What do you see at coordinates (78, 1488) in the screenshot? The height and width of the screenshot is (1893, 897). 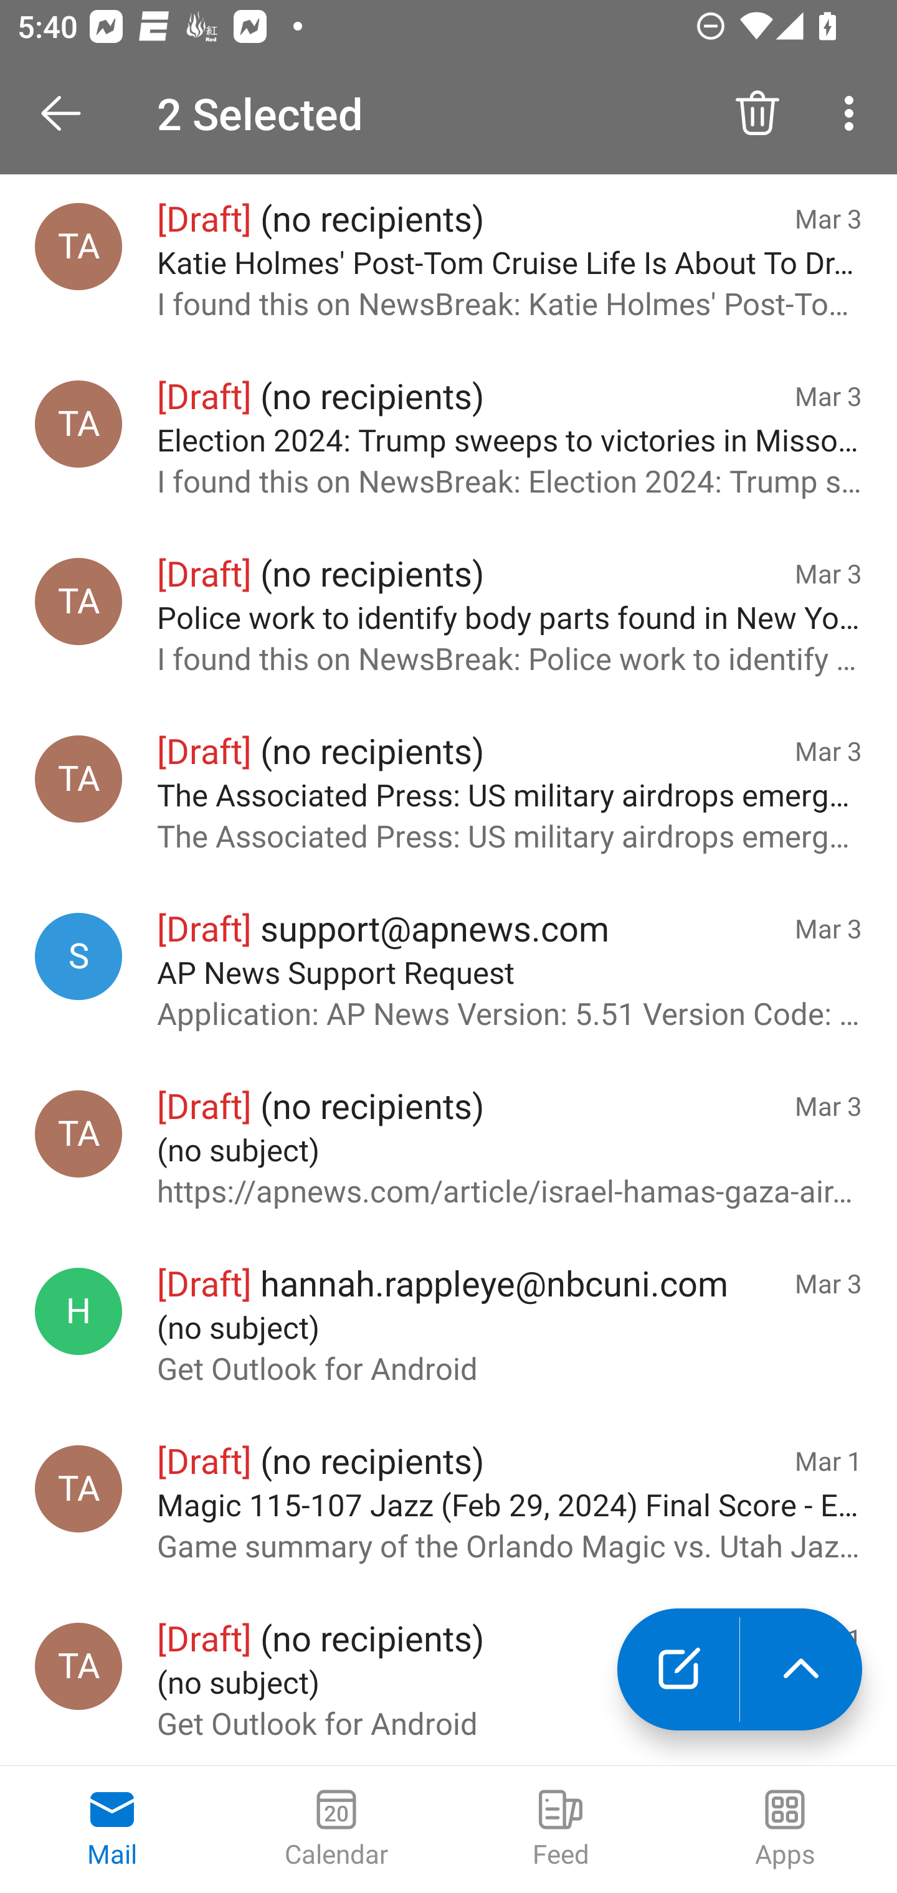 I see `Test Appium, testappium002@outlook.com` at bounding box center [78, 1488].